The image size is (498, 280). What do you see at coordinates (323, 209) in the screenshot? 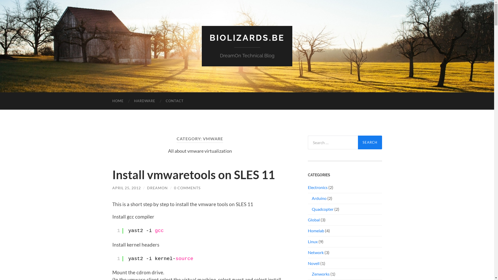
I see `Quadcopter` at bounding box center [323, 209].